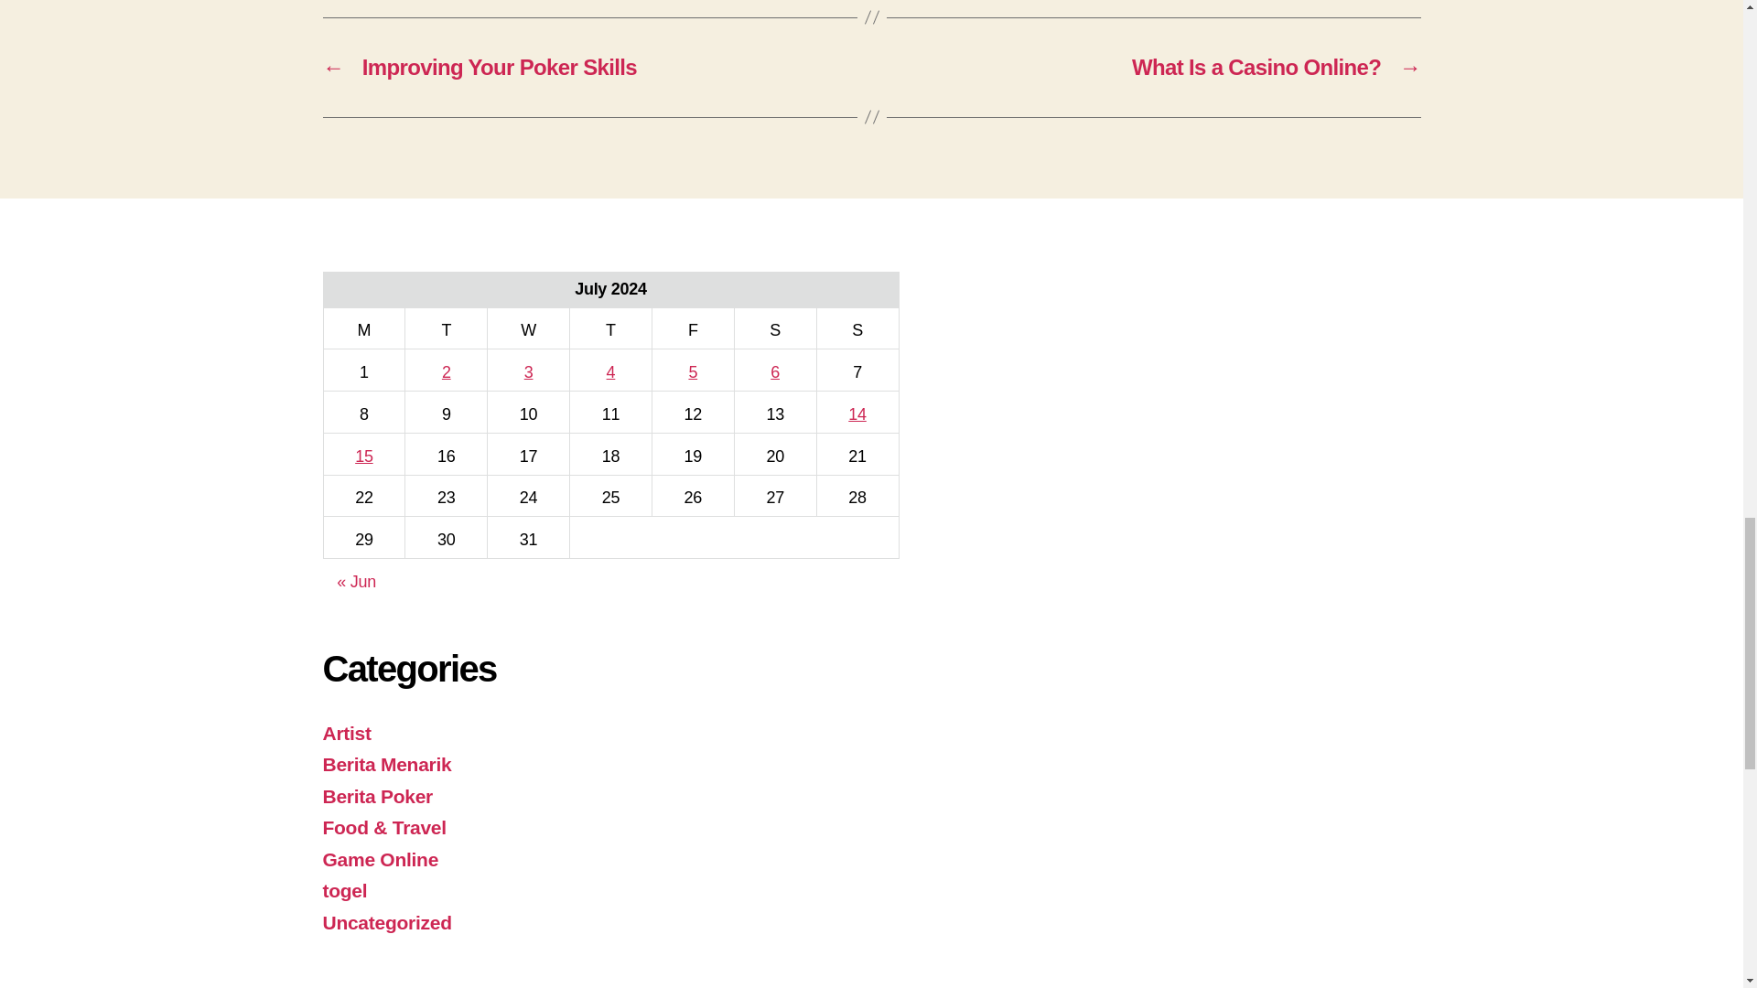  I want to click on Friday, so click(693, 328).